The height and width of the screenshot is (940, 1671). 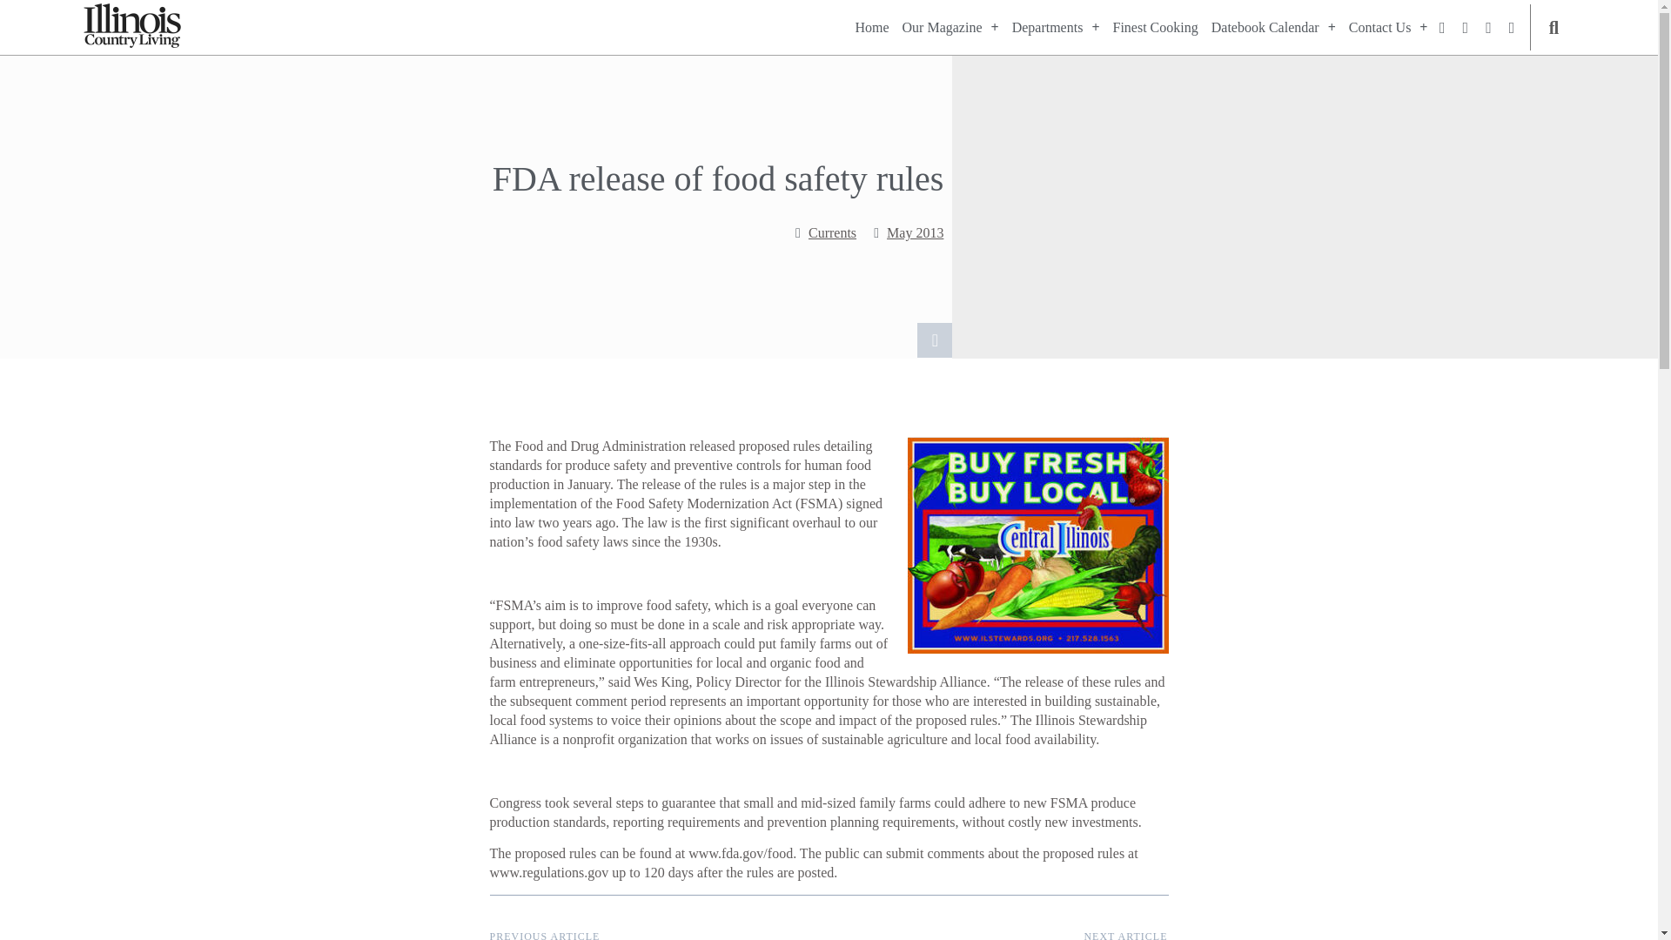 What do you see at coordinates (871, 27) in the screenshot?
I see `Home` at bounding box center [871, 27].